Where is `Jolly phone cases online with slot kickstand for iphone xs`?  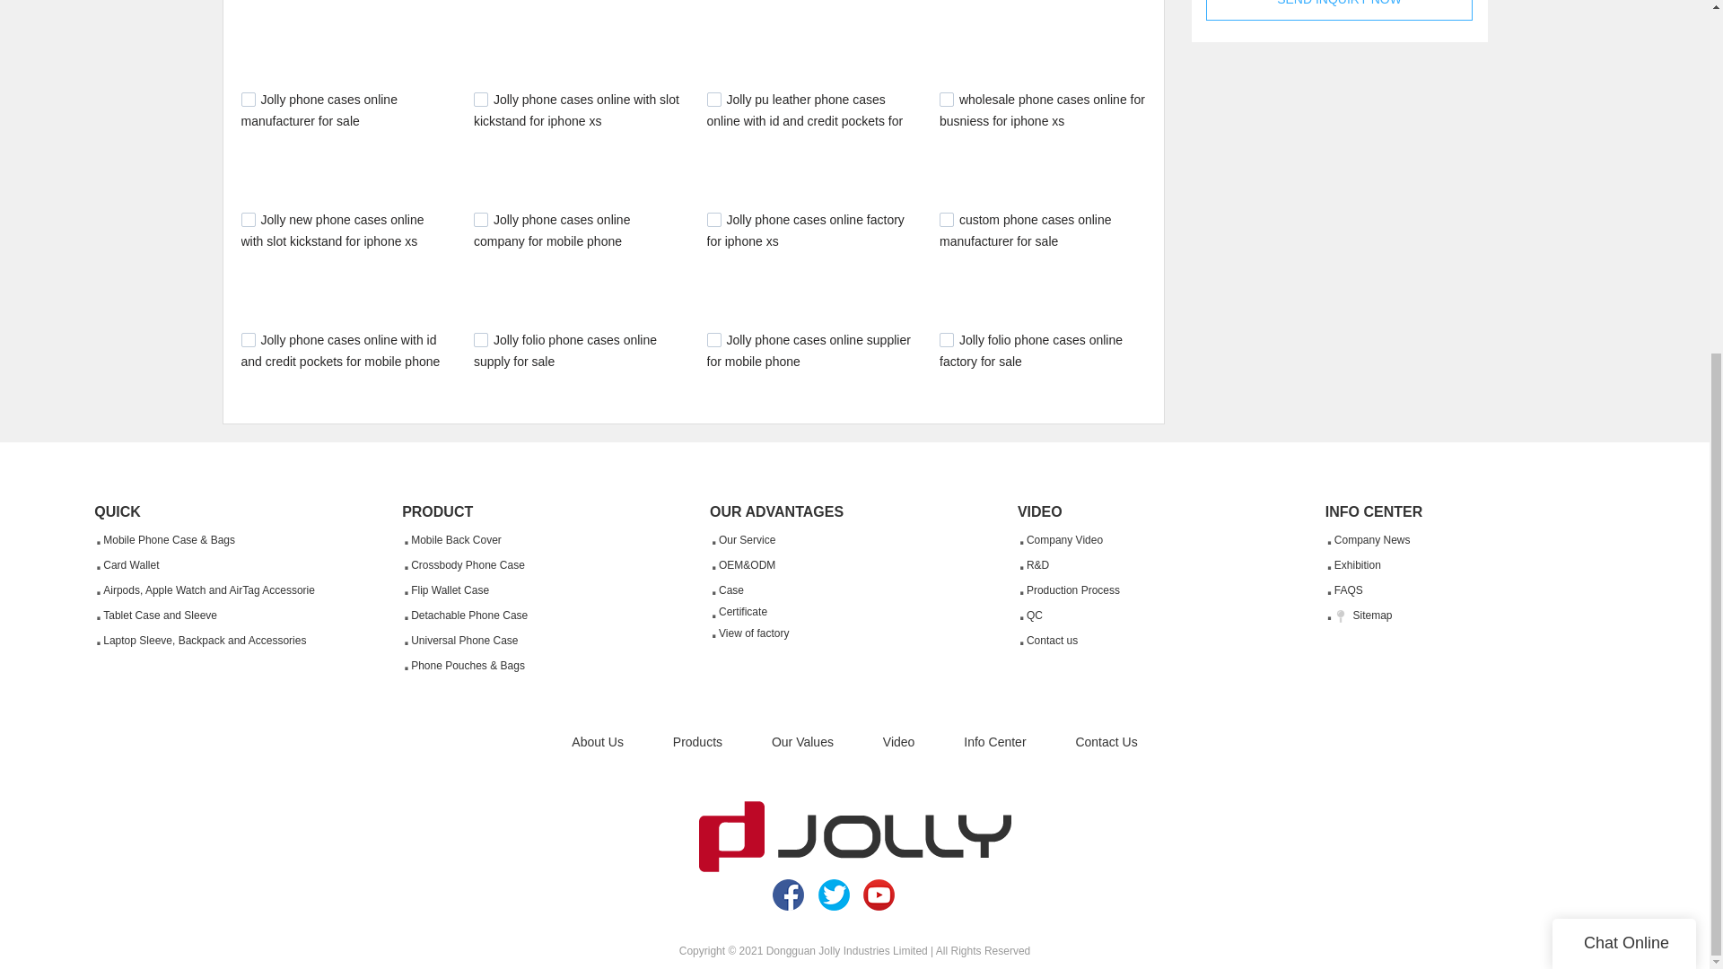 Jolly phone cases online with slot kickstand for iphone xs is located at coordinates (576, 109).